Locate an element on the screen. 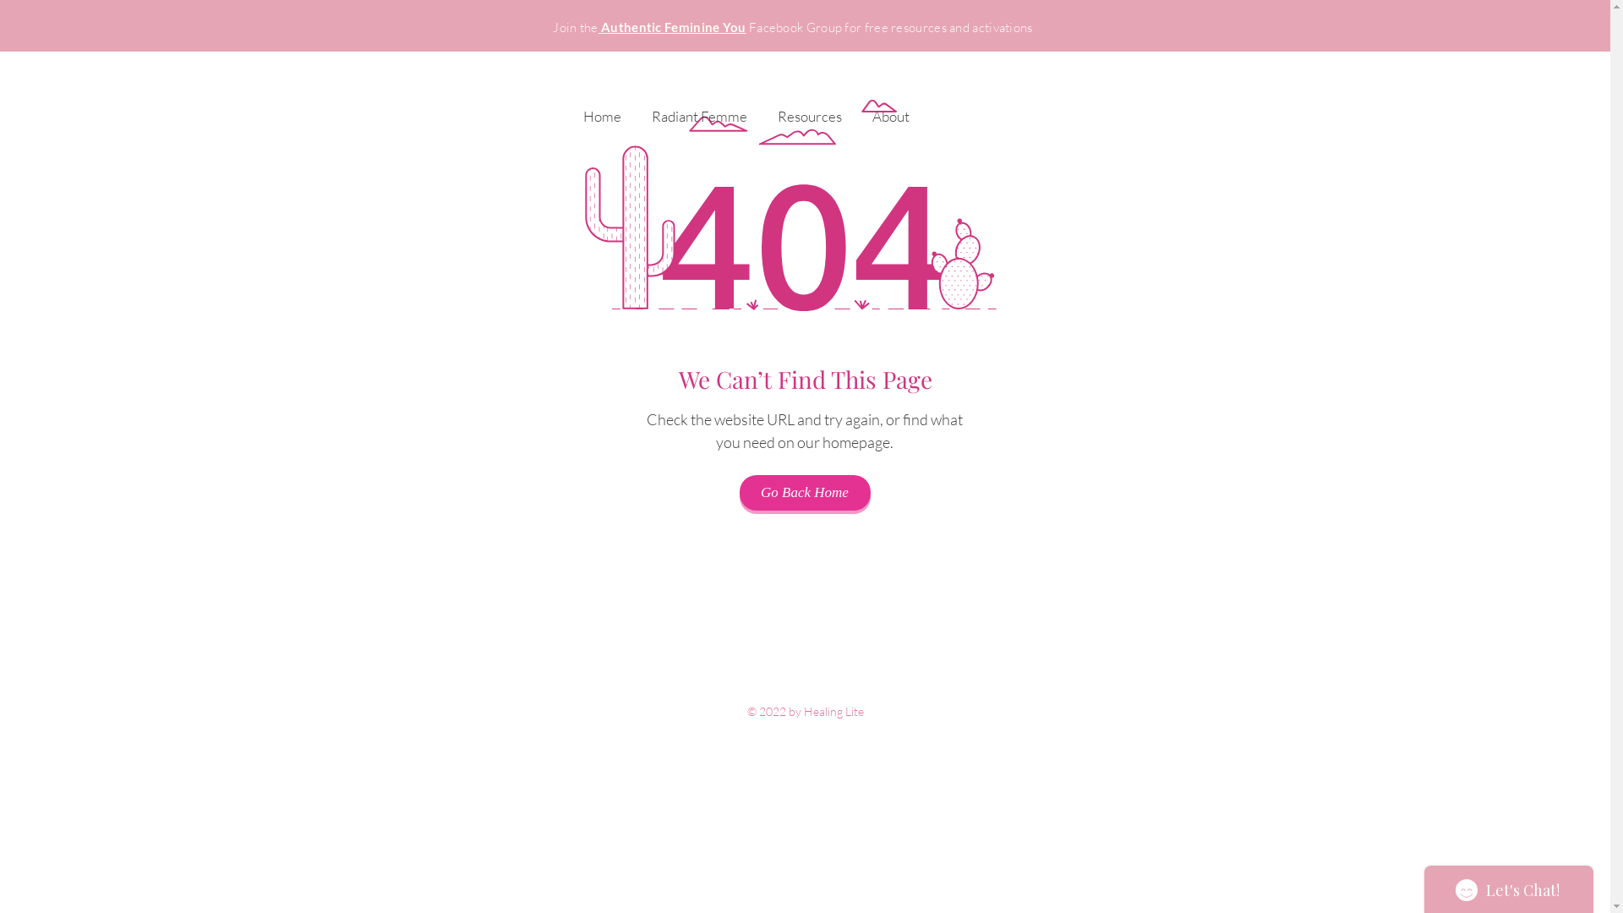 This screenshot has width=1623, height=913. & is located at coordinates (421, 35).